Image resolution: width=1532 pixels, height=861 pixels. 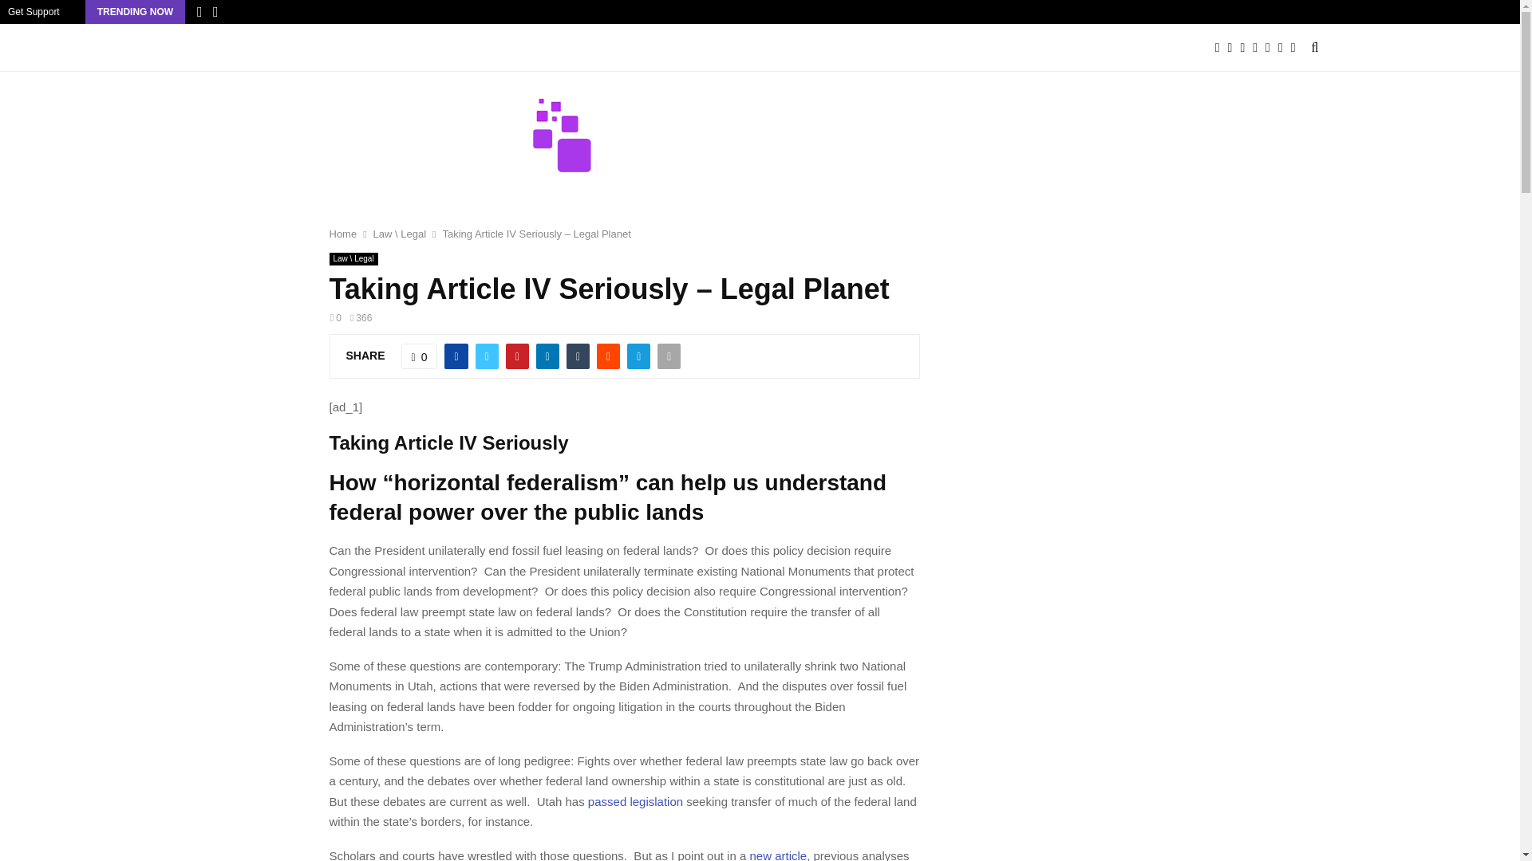 I want to click on SHOPPING, so click(x=785, y=48).